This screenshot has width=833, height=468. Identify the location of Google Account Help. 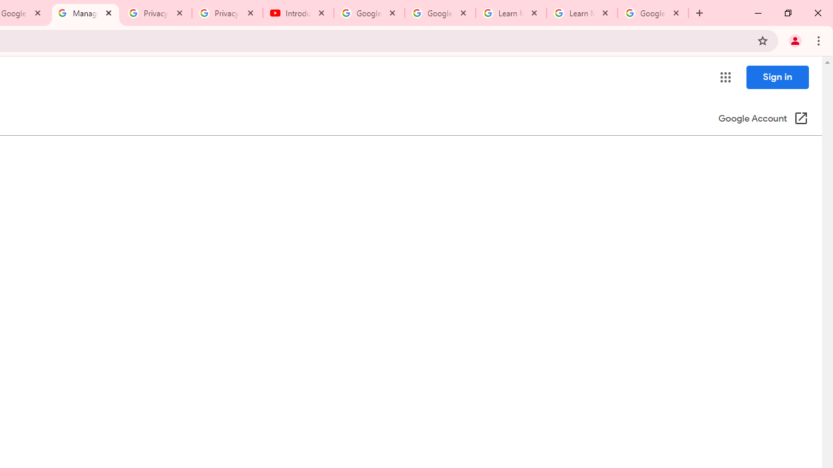
(370, 13).